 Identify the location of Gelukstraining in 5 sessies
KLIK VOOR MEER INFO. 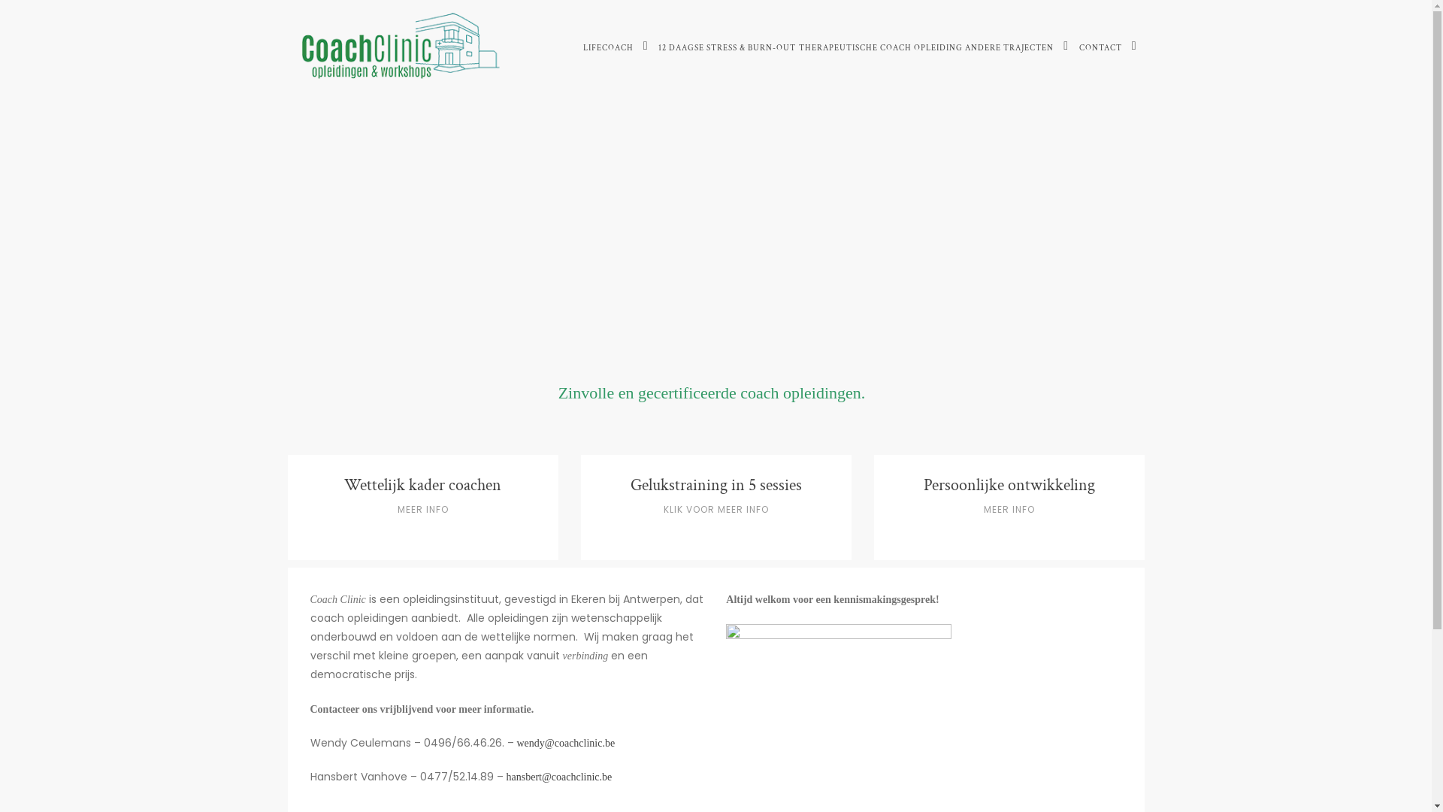
(715, 507).